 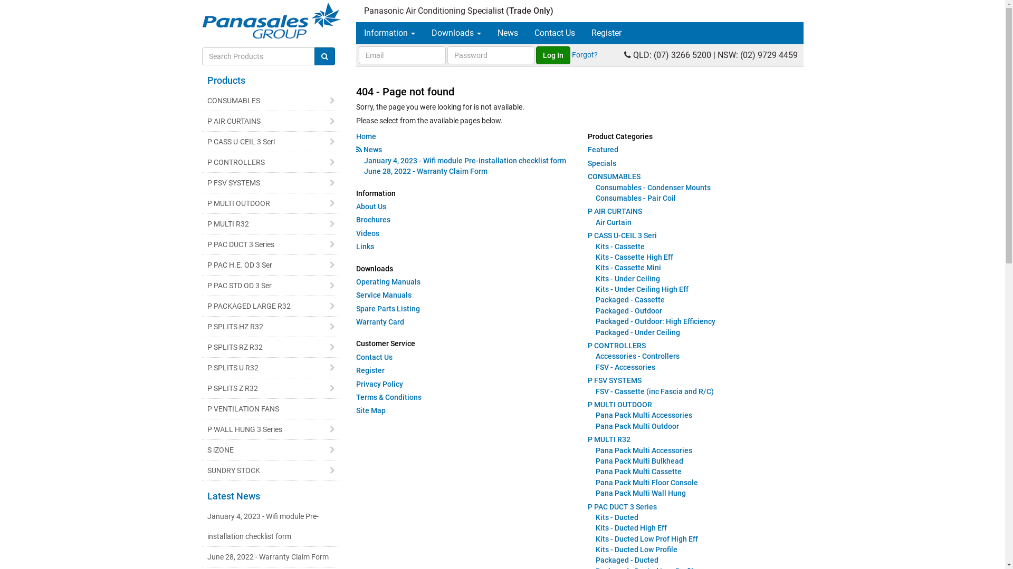 What do you see at coordinates (365, 247) in the screenshot?
I see `Links` at bounding box center [365, 247].